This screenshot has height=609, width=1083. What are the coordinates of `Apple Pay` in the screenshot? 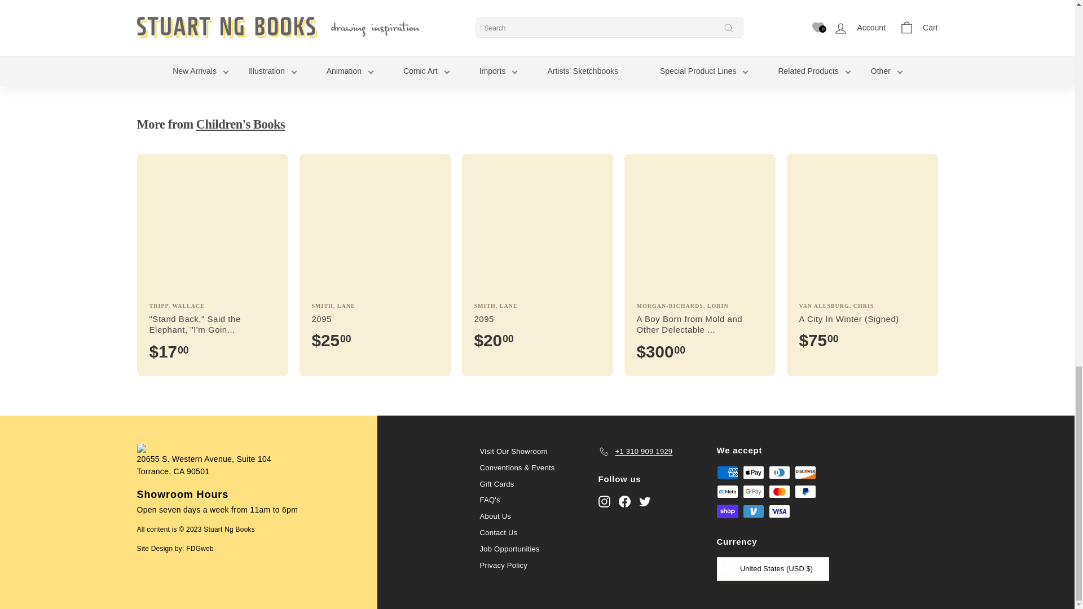 It's located at (752, 473).